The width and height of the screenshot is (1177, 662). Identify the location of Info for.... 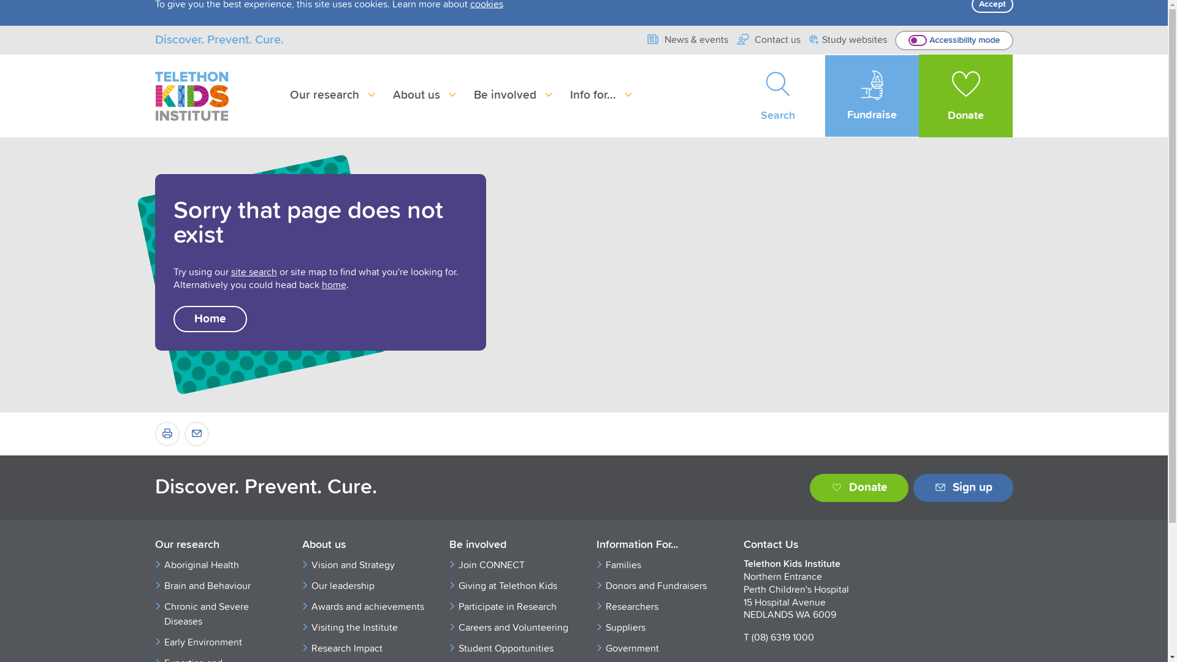
(602, 96).